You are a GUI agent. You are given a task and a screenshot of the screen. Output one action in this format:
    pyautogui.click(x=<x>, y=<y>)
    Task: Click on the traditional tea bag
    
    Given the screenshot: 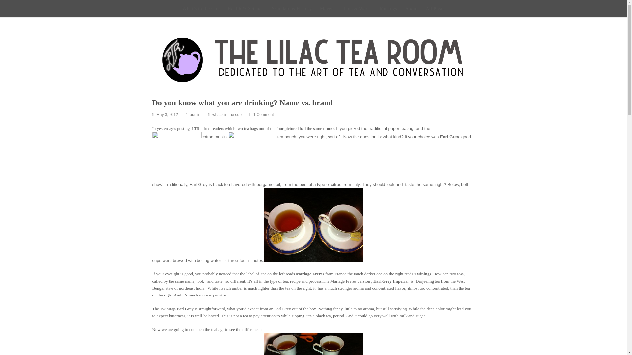 What is the action you would take?
    pyautogui.click(x=177, y=156)
    